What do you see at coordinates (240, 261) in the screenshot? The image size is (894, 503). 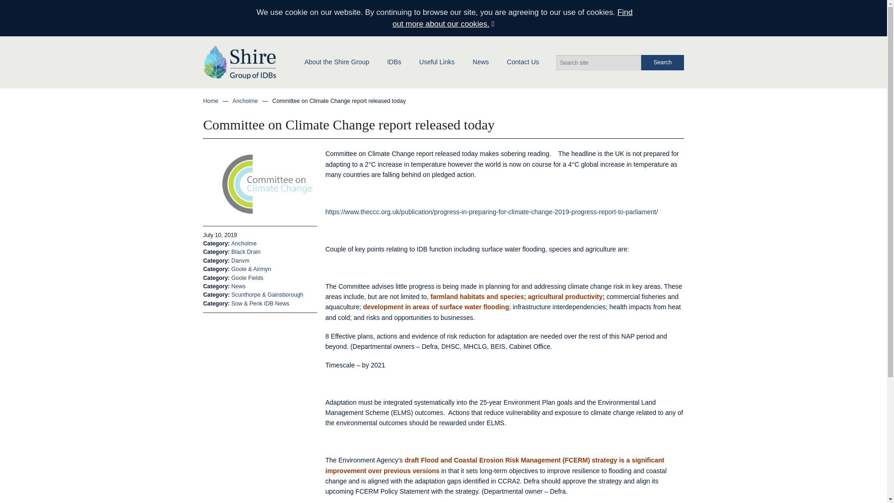 I see `Danvm` at bounding box center [240, 261].